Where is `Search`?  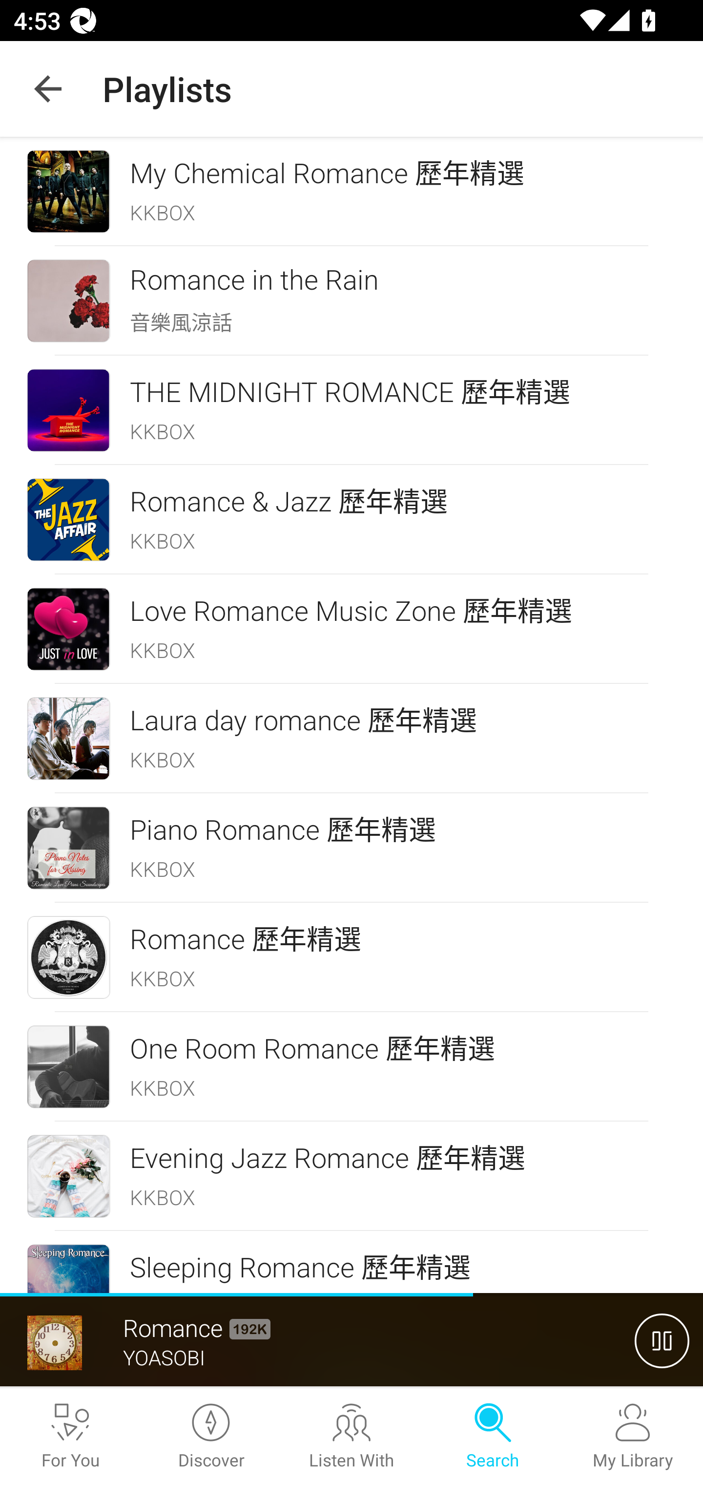
Search is located at coordinates (492, 1437).